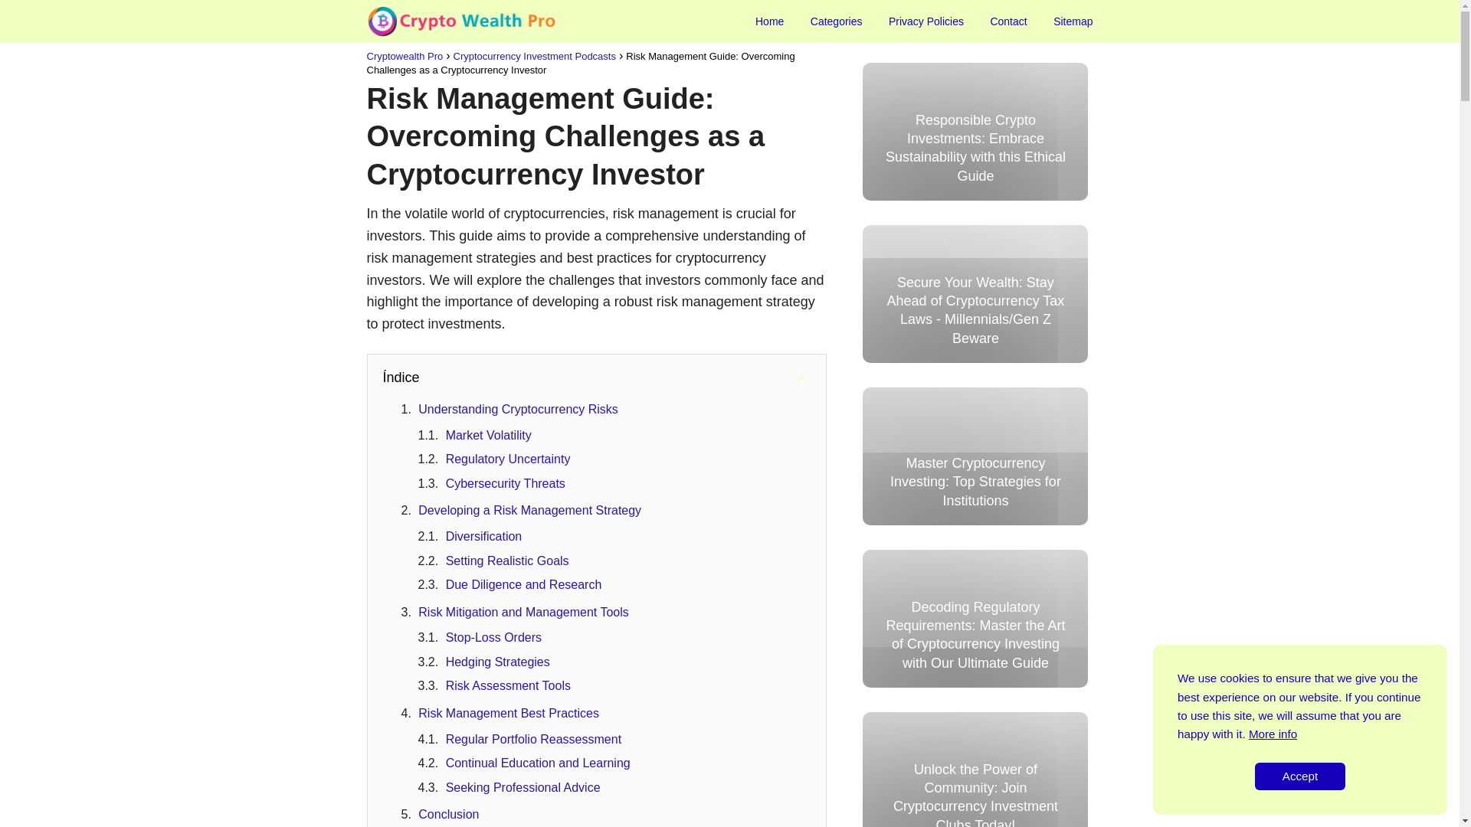 Image resolution: width=1471 pixels, height=827 pixels. What do you see at coordinates (533, 739) in the screenshot?
I see `Regular Portfolio Reassessment` at bounding box center [533, 739].